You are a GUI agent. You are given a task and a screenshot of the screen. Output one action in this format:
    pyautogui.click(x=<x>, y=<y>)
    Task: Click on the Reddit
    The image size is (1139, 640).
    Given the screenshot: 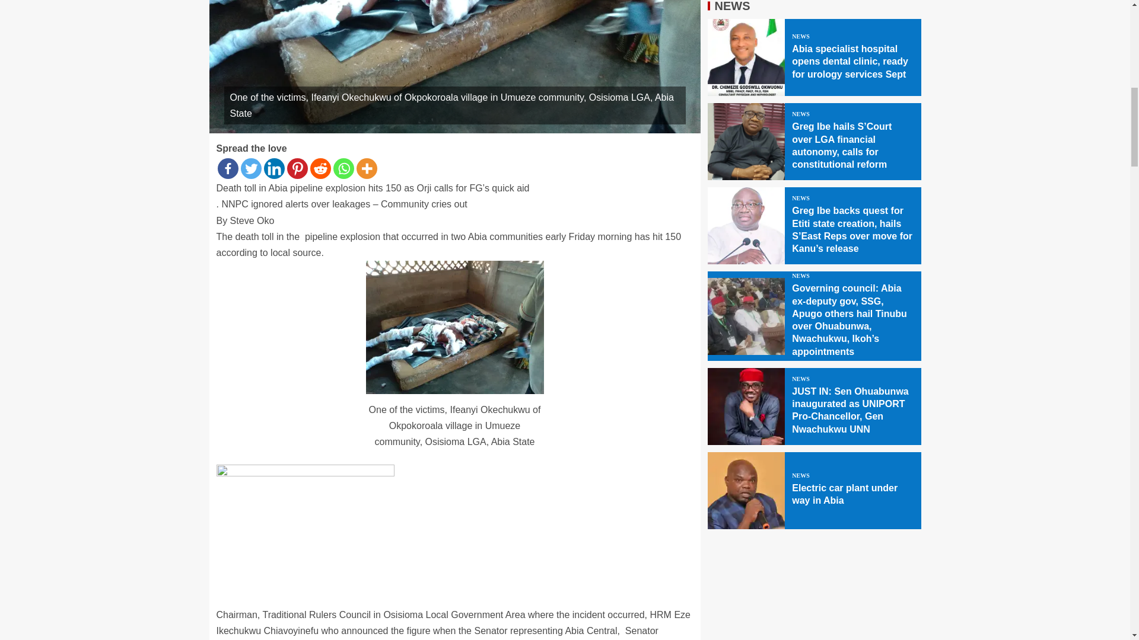 What is the action you would take?
    pyautogui.click(x=320, y=168)
    